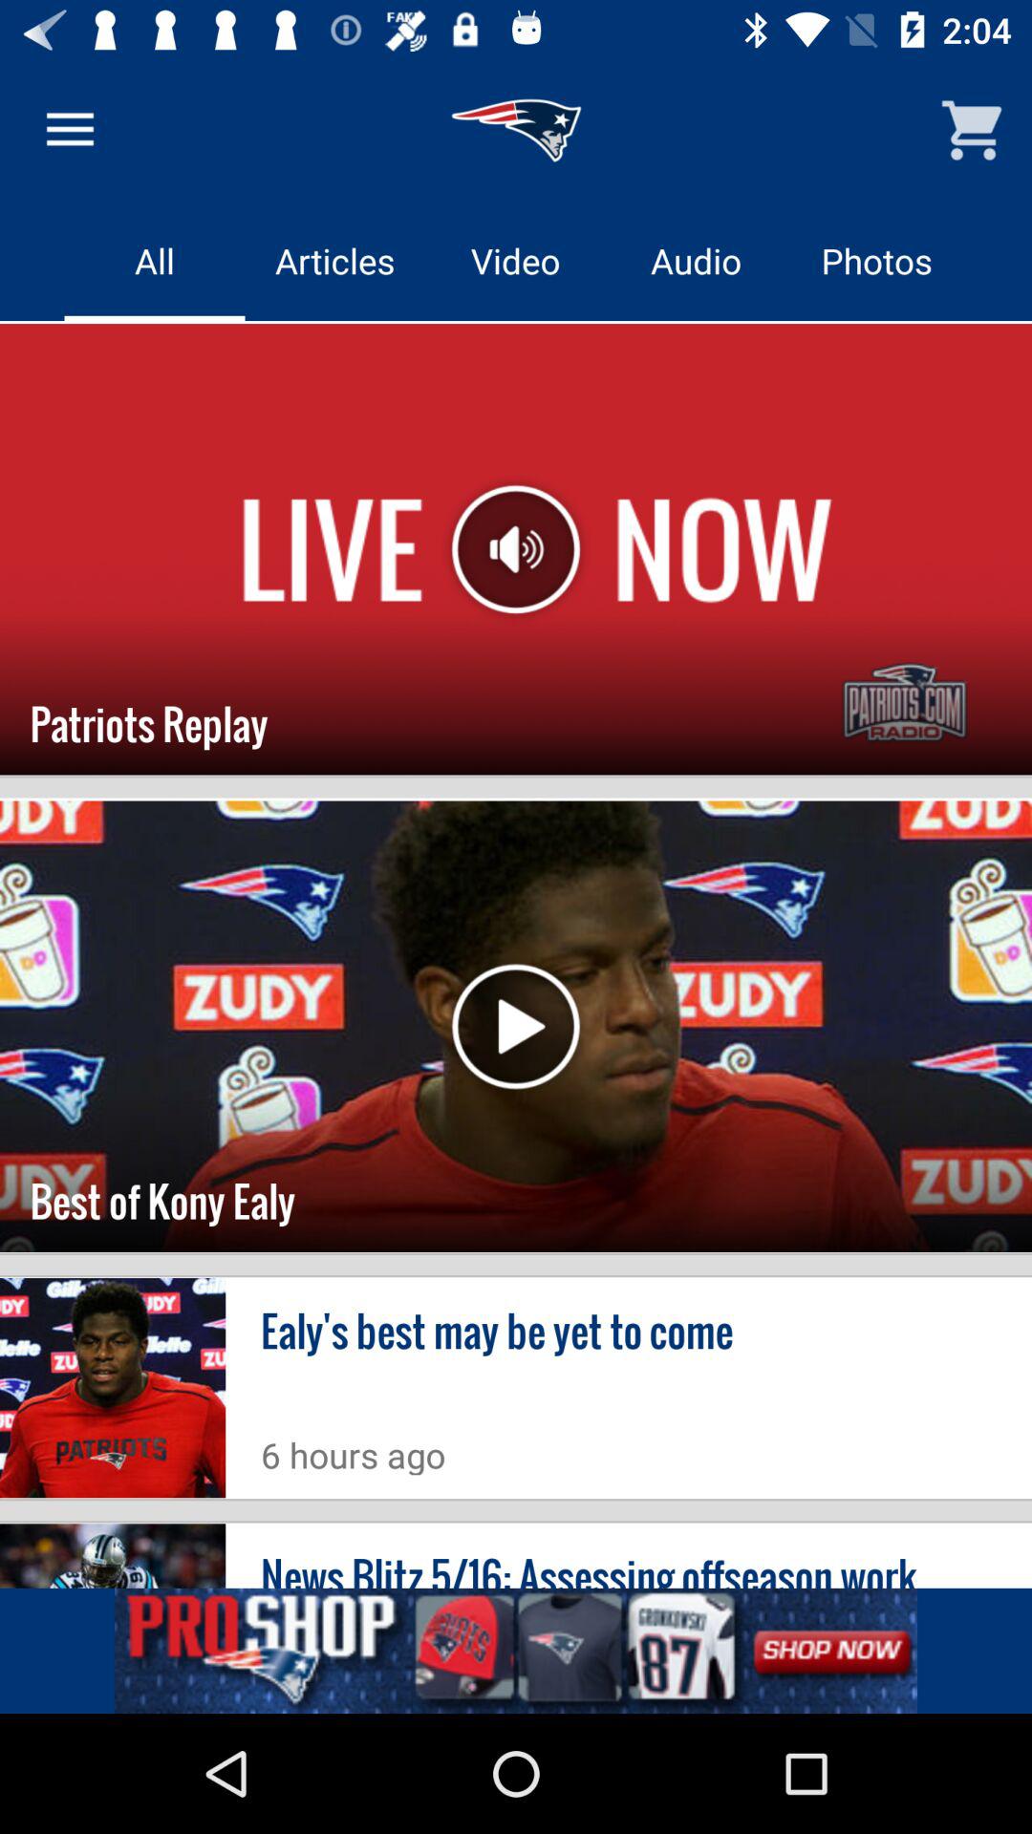 The width and height of the screenshot is (1032, 1834). What do you see at coordinates (516, 260) in the screenshot?
I see `click on video` at bounding box center [516, 260].